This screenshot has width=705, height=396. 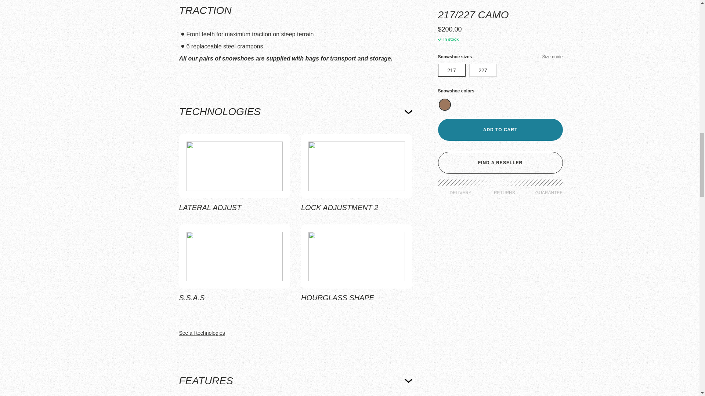 What do you see at coordinates (357, 264) in the screenshot?
I see `HOURGLASS SHAPE` at bounding box center [357, 264].